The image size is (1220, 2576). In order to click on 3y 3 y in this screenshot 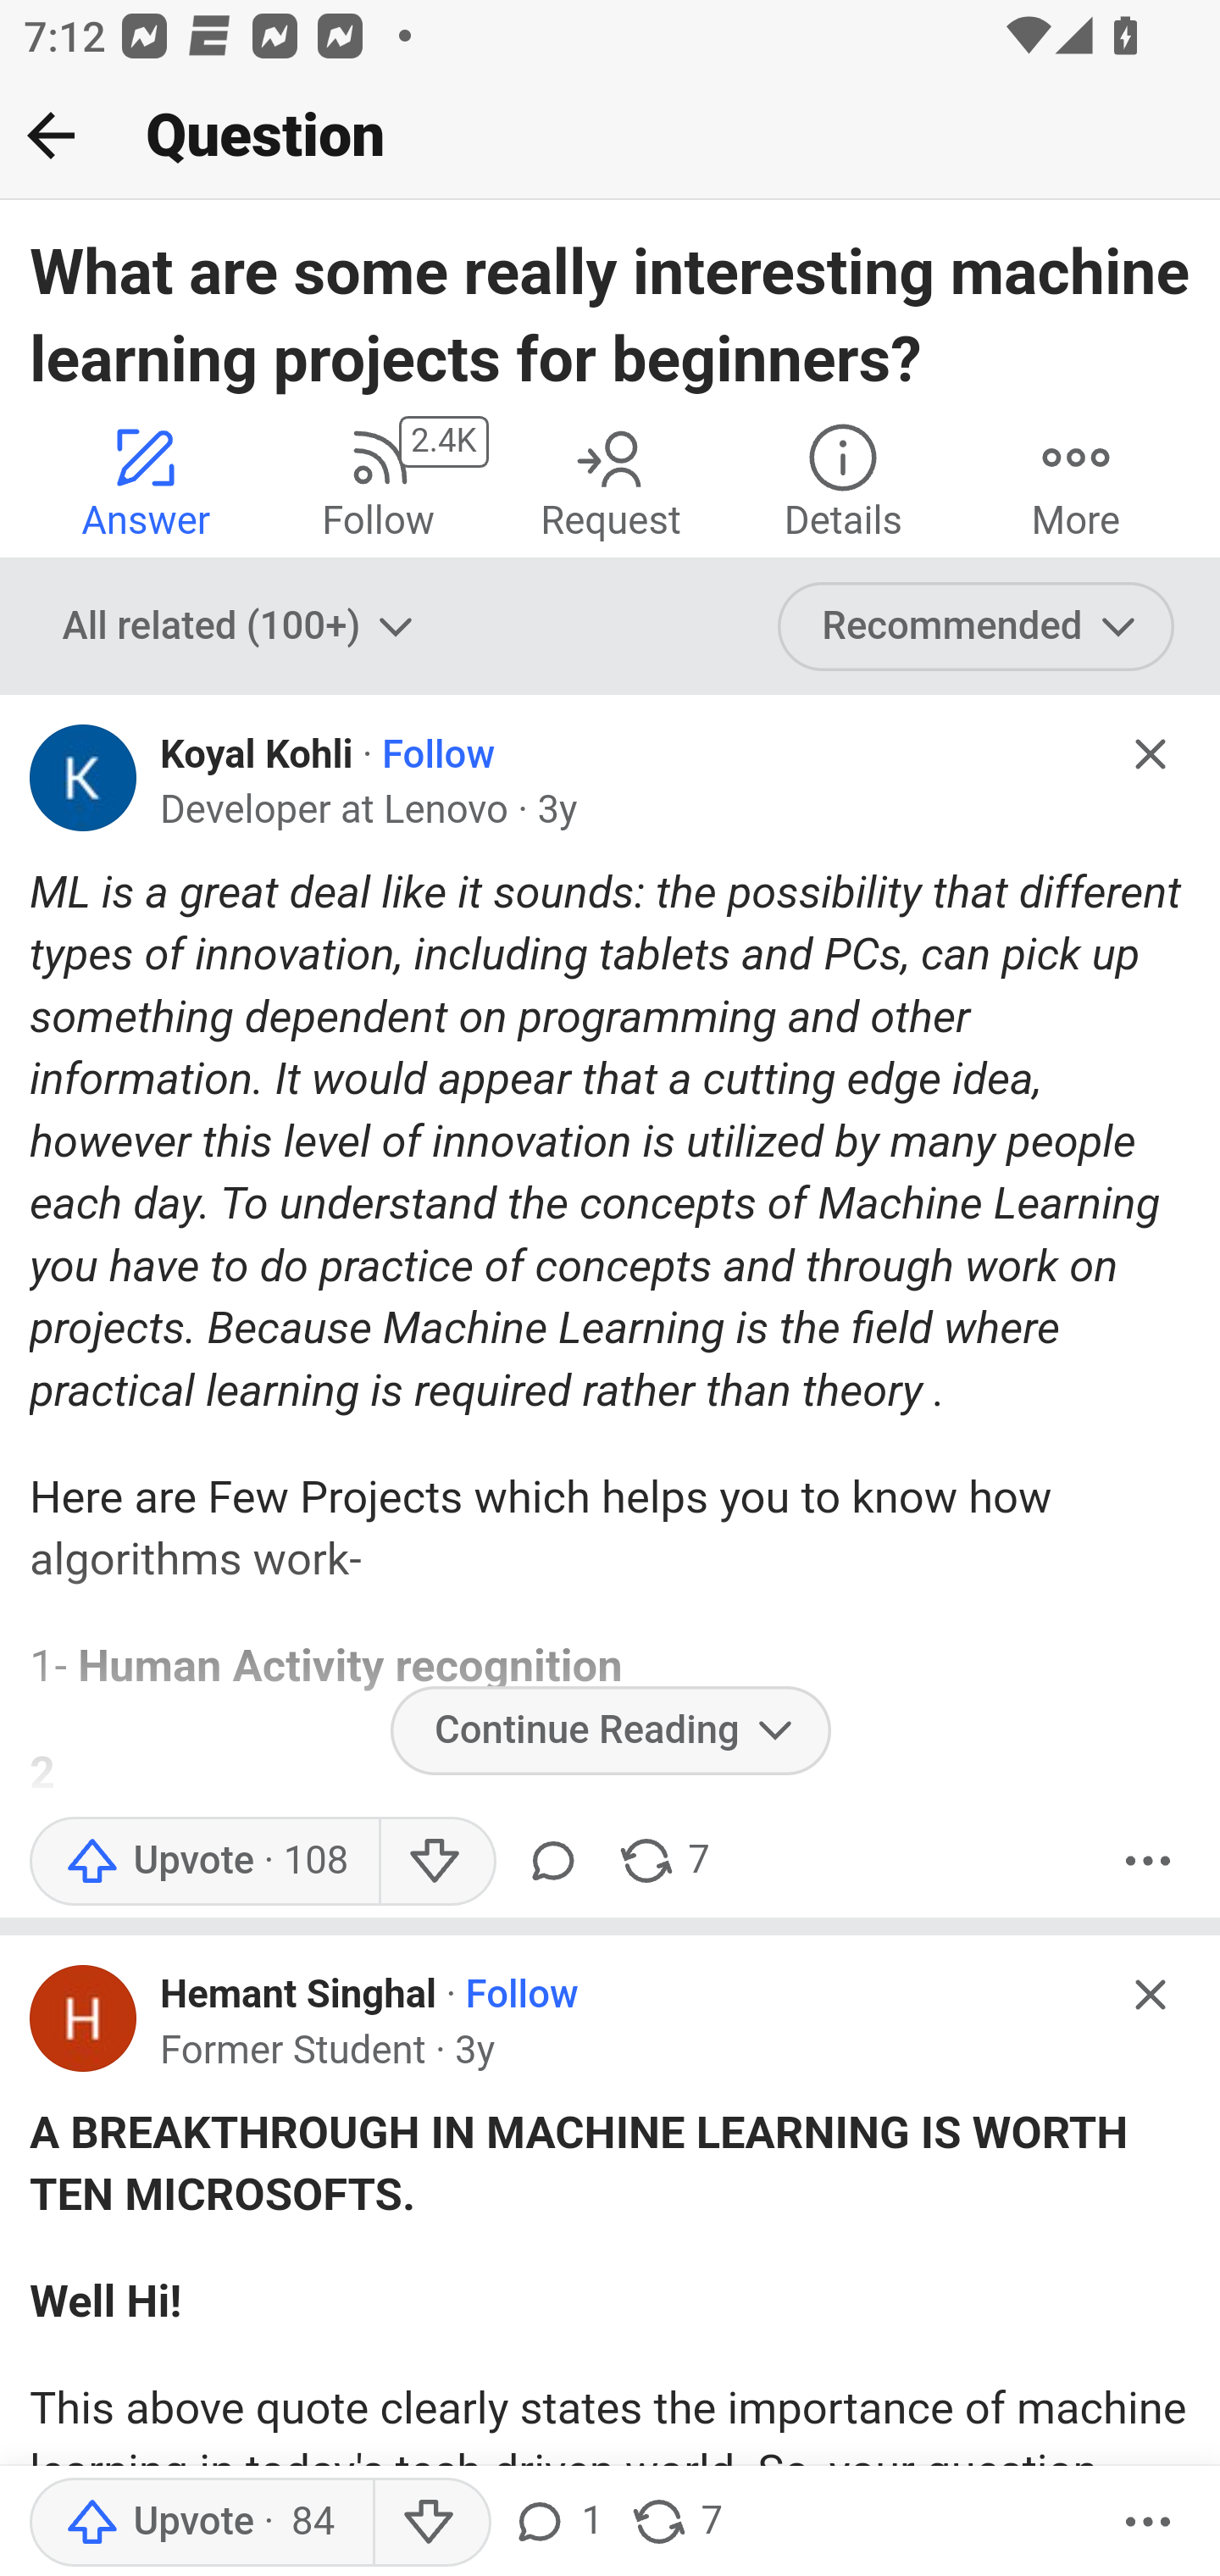, I will do `click(557, 811)`.